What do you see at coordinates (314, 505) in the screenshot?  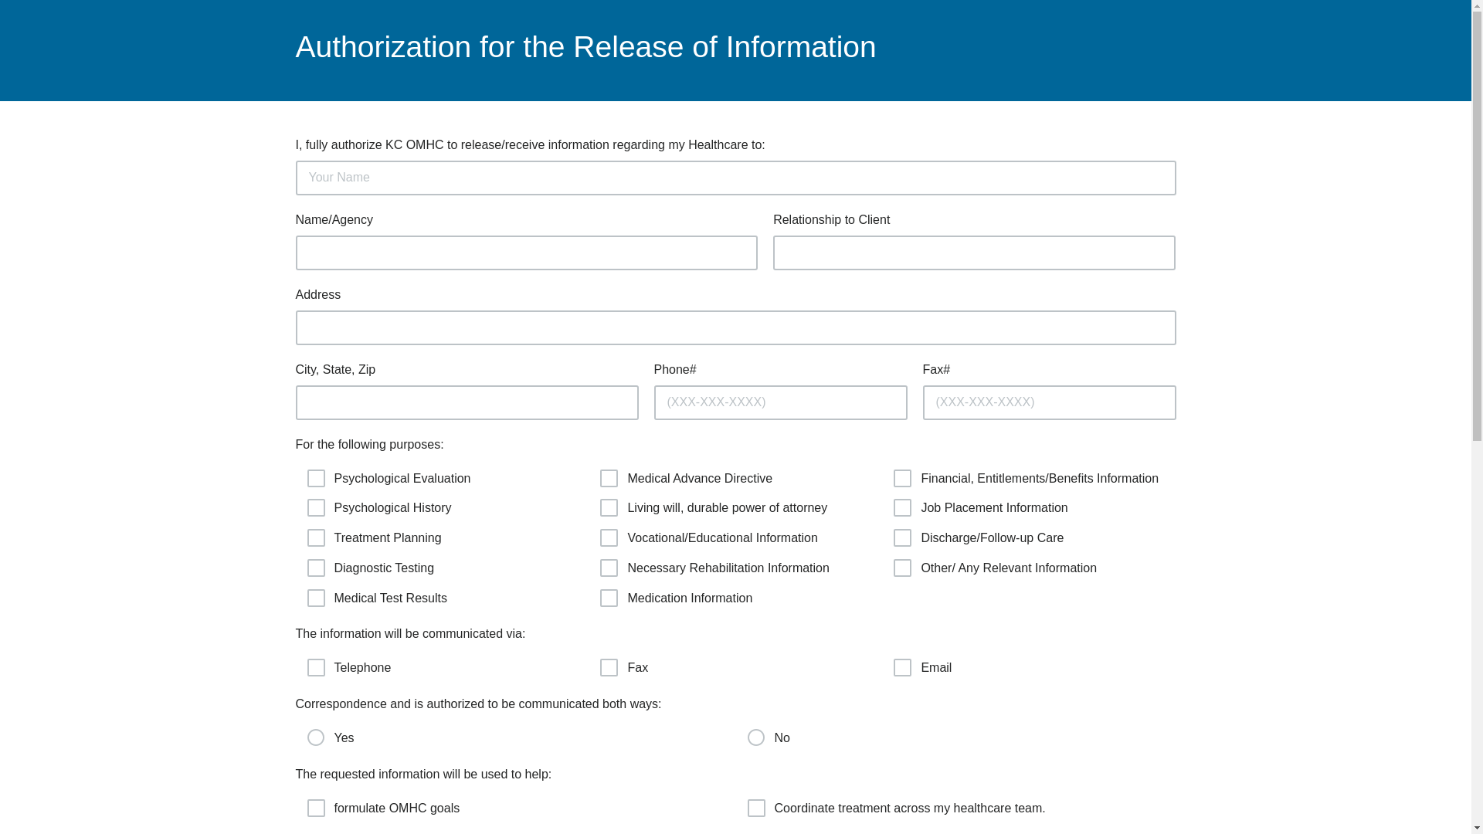 I see `Psychological History` at bounding box center [314, 505].